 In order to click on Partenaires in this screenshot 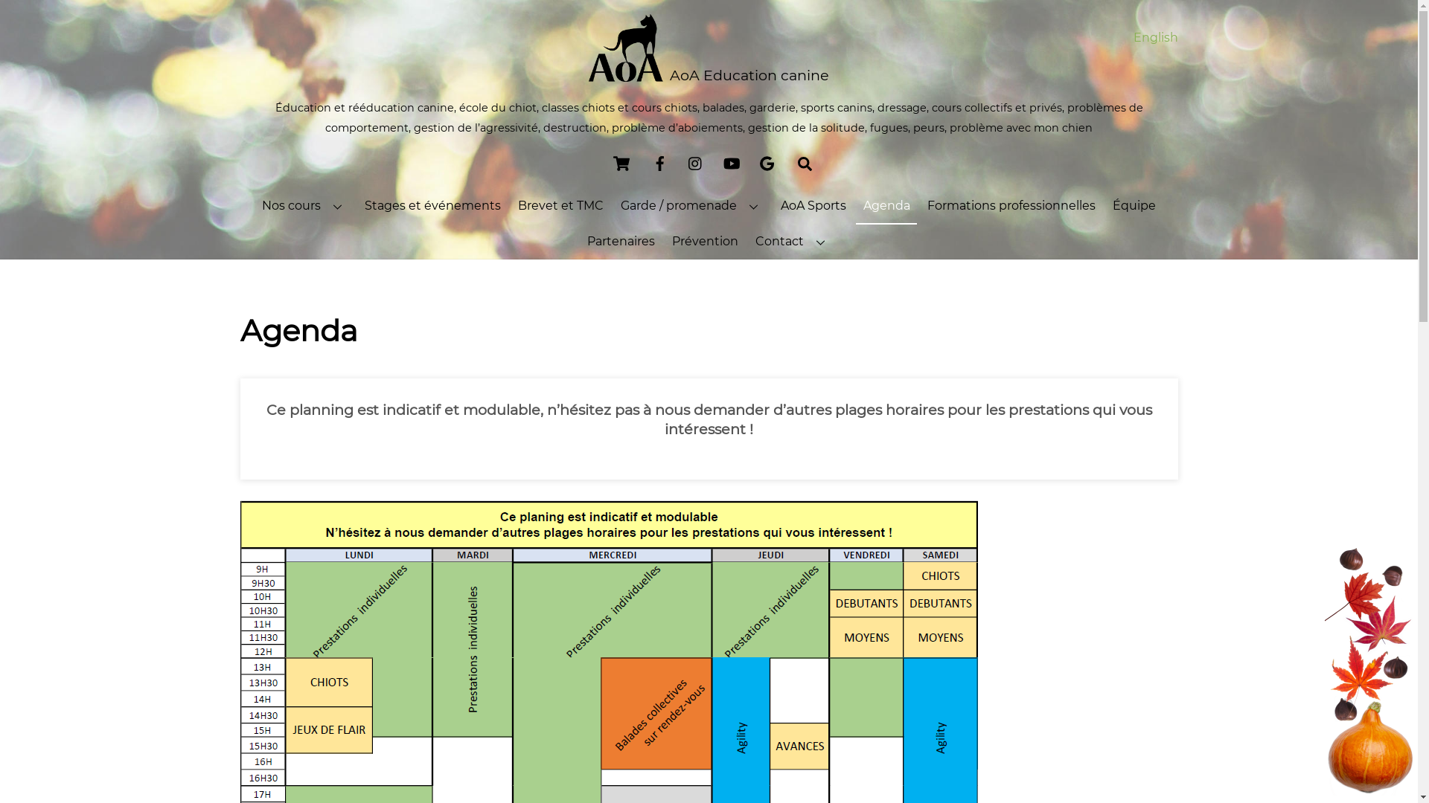, I will do `click(621, 242)`.